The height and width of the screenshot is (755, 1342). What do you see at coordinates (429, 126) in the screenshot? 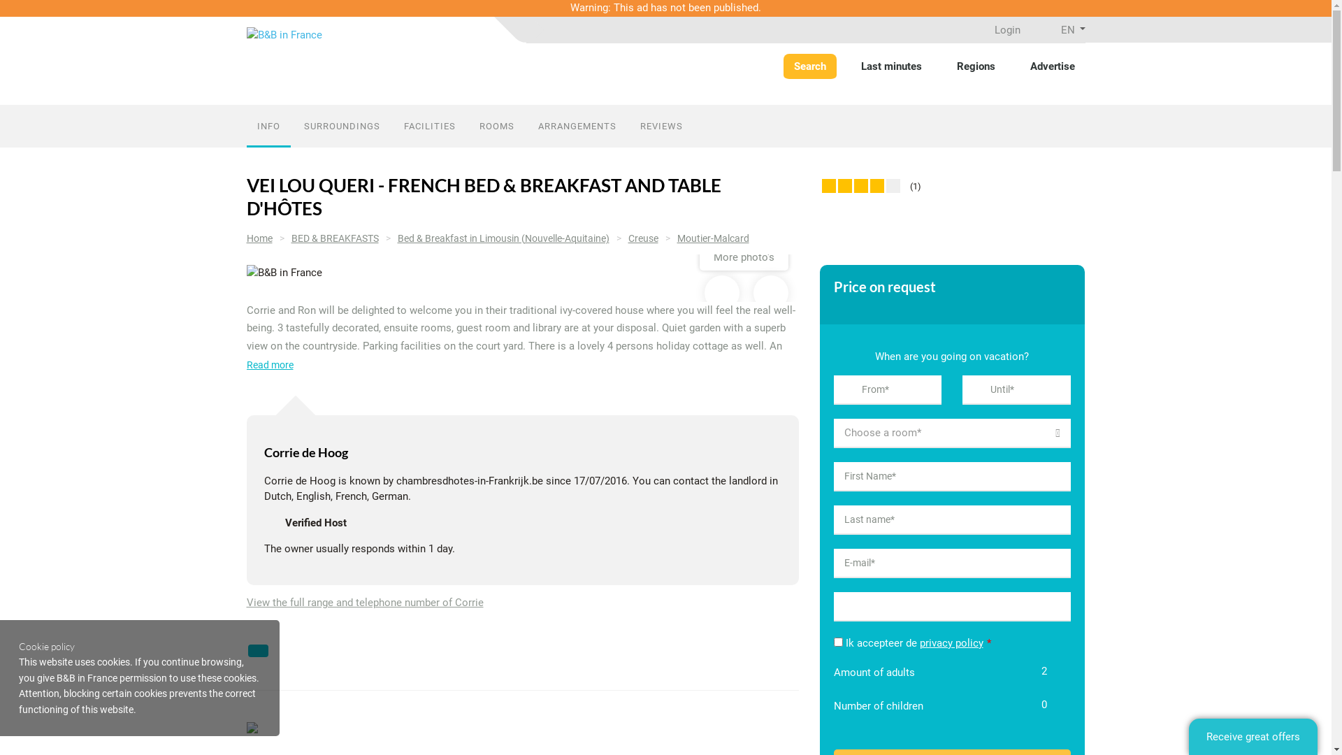
I see `FACILITIES` at bounding box center [429, 126].